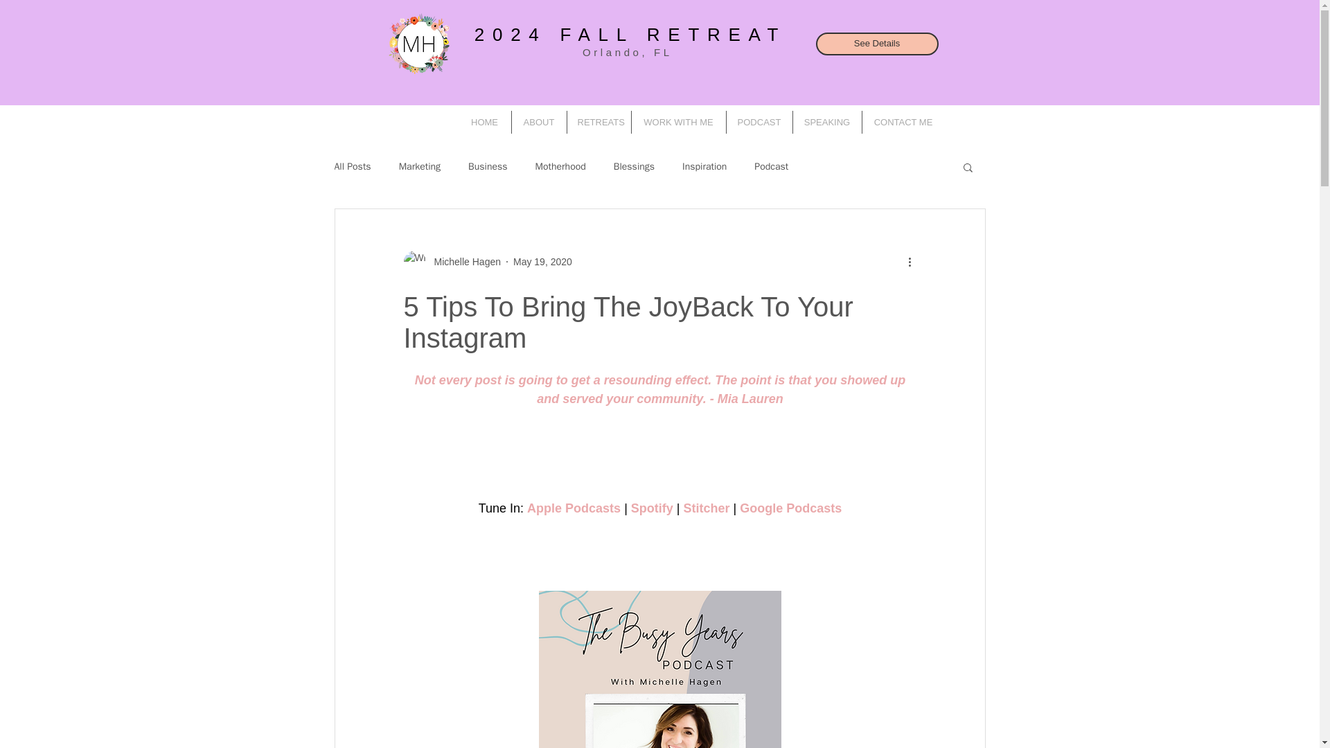 The height and width of the screenshot is (748, 1330). What do you see at coordinates (706, 508) in the screenshot?
I see `Stitcher` at bounding box center [706, 508].